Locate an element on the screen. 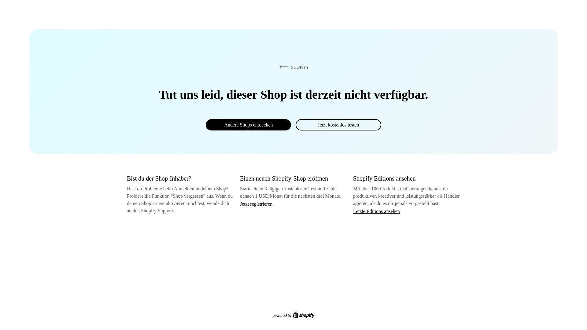 Image resolution: width=587 pixels, height=330 pixels. Jetzt kostenlos testen is located at coordinates (338, 125).